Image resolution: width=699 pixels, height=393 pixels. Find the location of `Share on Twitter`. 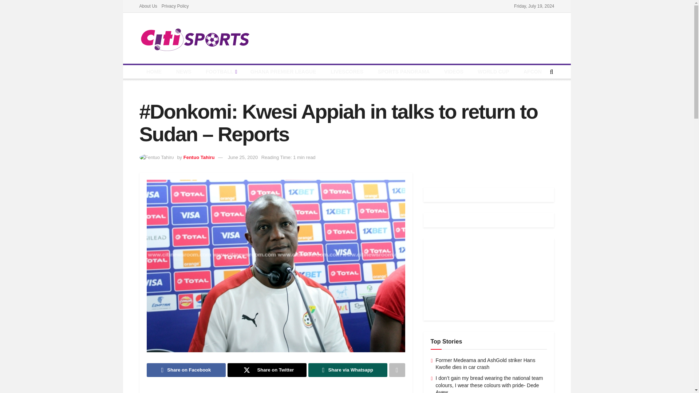

Share on Twitter is located at coordinates (266, 370).